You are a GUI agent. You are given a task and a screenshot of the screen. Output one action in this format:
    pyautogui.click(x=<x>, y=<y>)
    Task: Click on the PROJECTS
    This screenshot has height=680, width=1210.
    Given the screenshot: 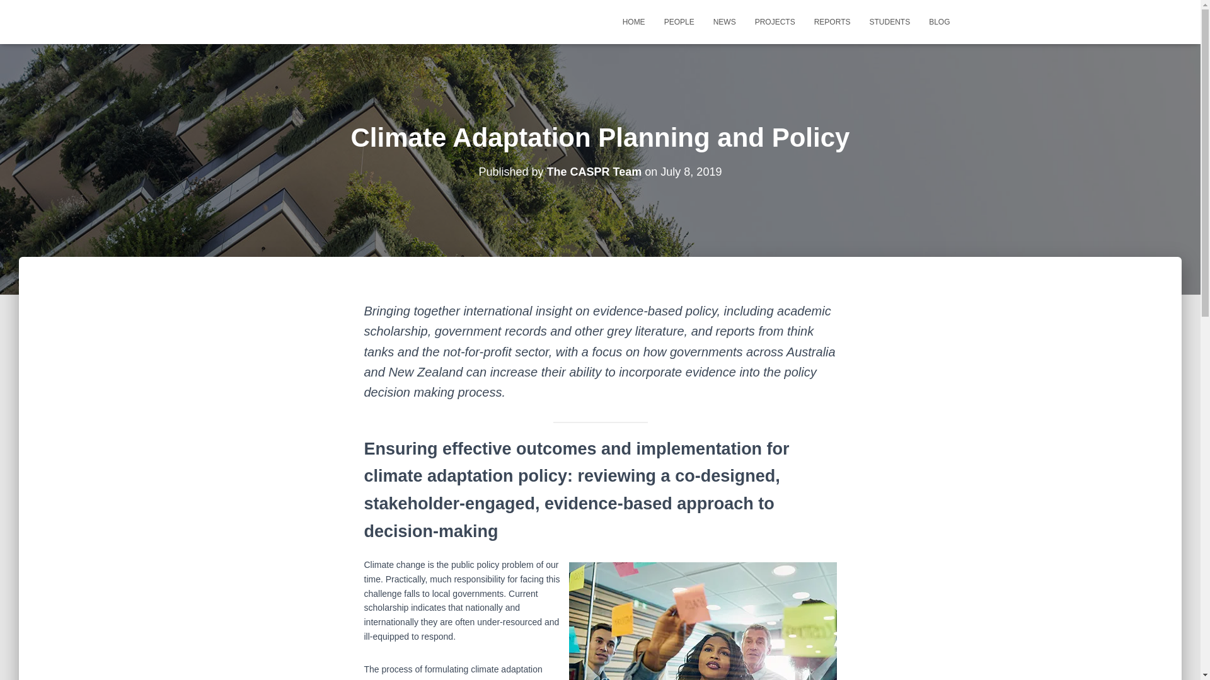 What is the action you would take?
    pyautogui.click(x=775, y=21)
    